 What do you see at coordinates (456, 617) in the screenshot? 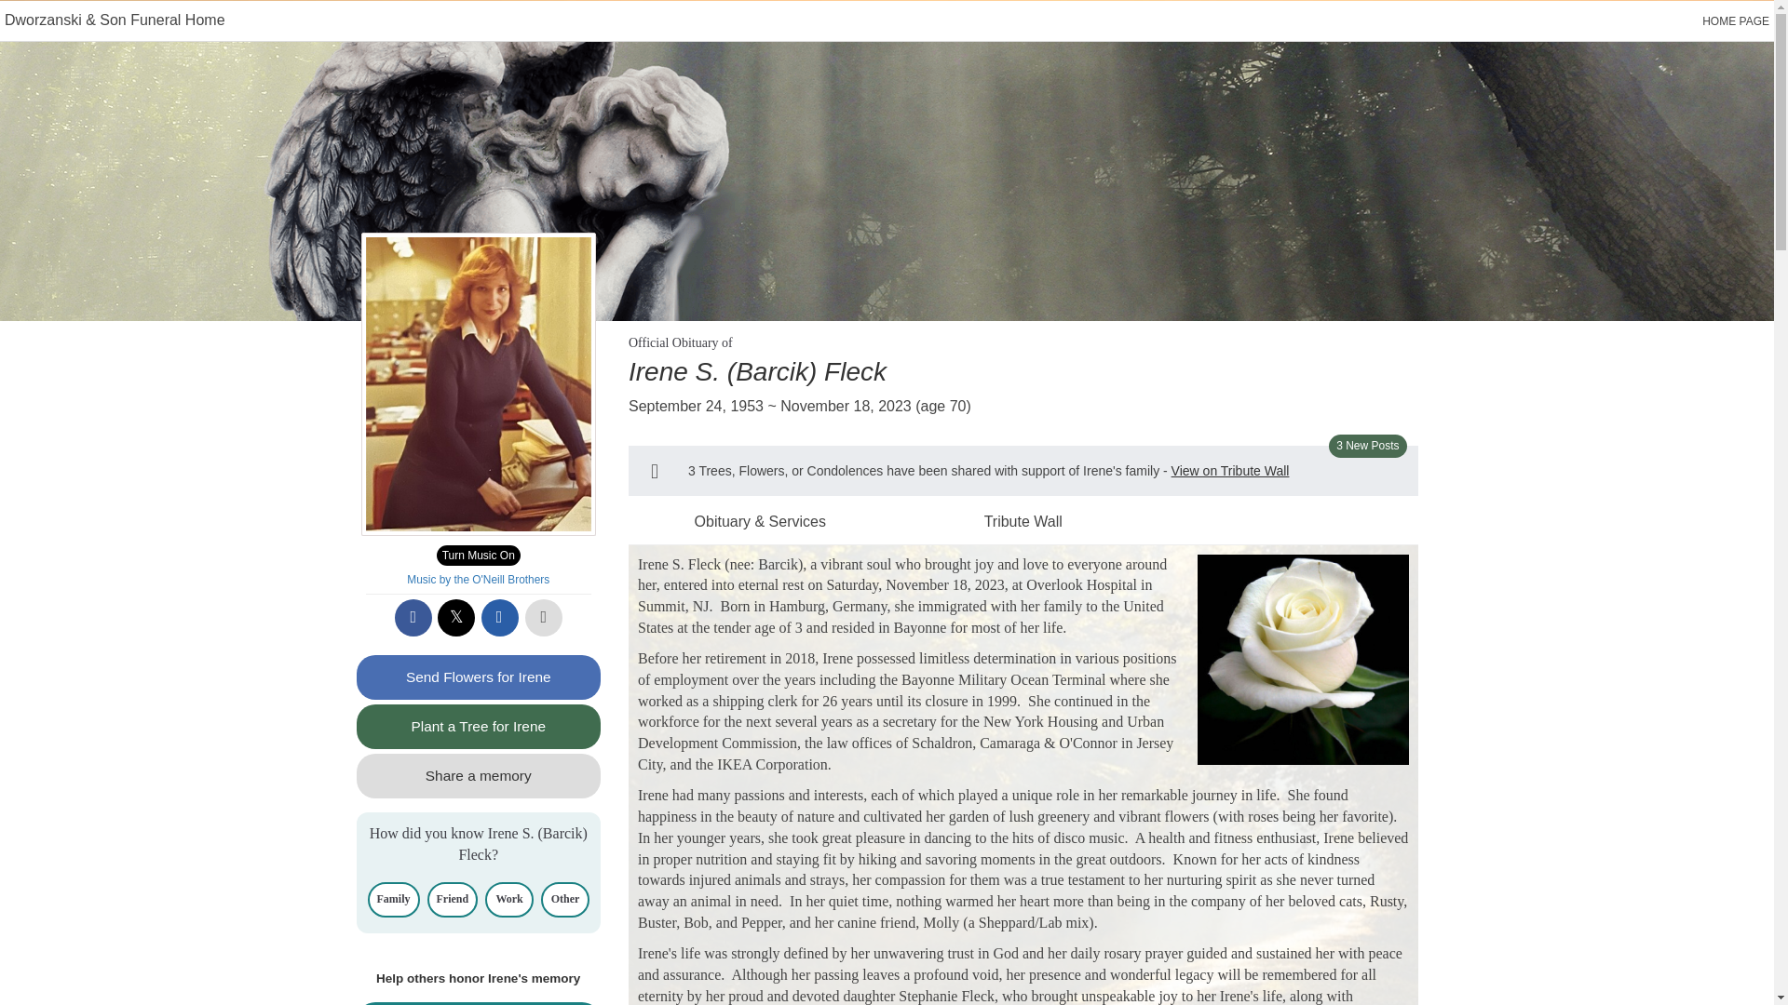
I see `Share on X` at bounding box center [456, 617].